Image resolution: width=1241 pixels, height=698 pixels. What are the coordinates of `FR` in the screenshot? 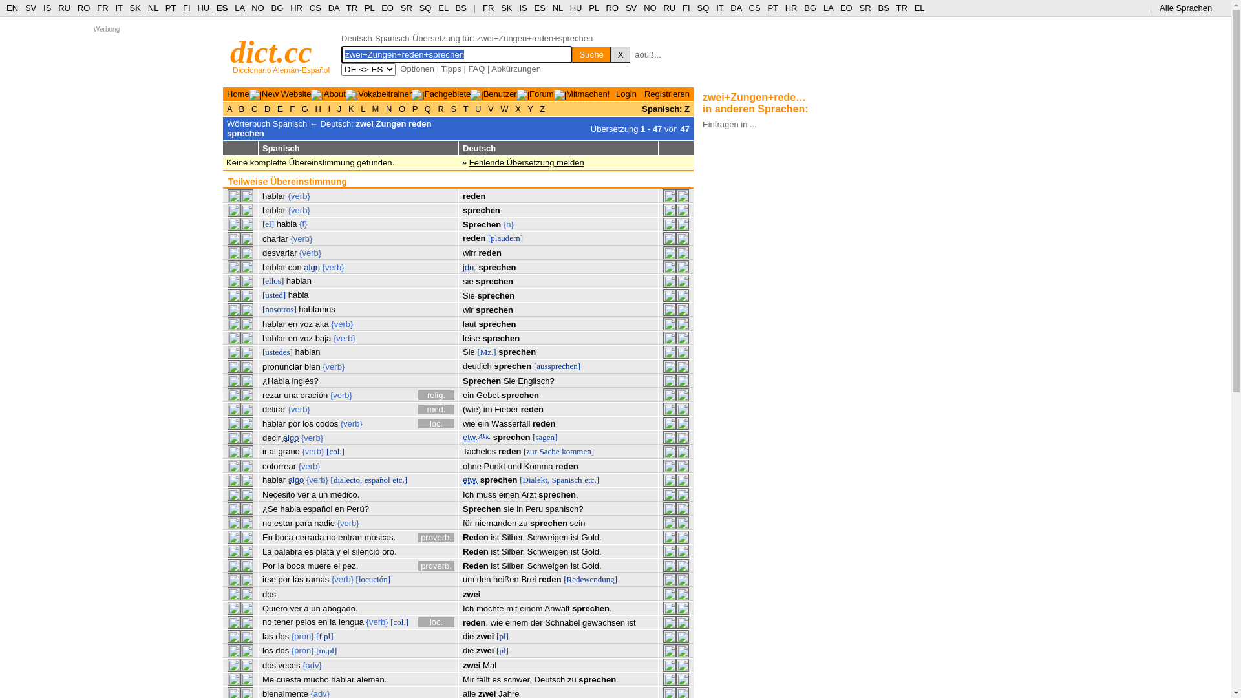 It's located at (489, 8).